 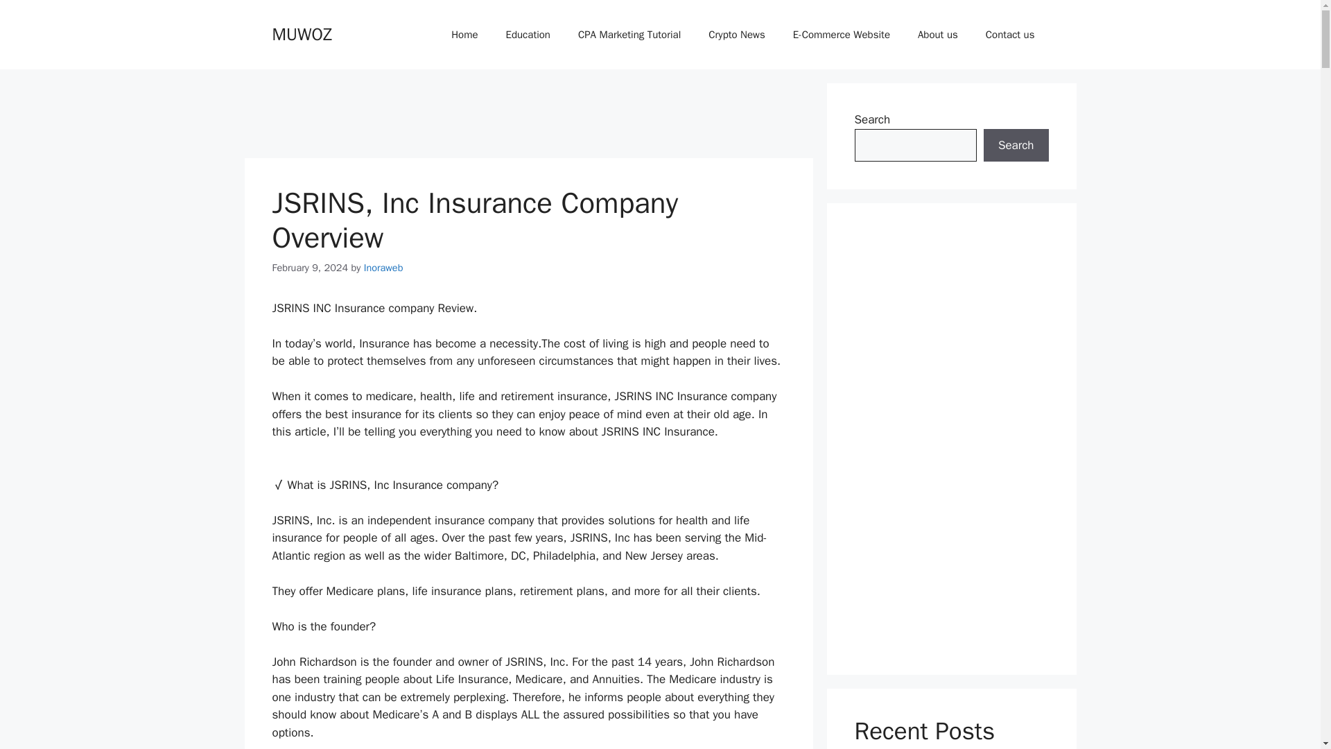 I want to click on Home, so click(x=464, y=35).